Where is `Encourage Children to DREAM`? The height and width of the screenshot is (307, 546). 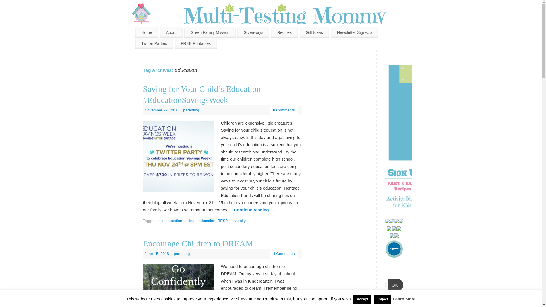
Encourage Children to DREAM is located at coordinates (197, 243).